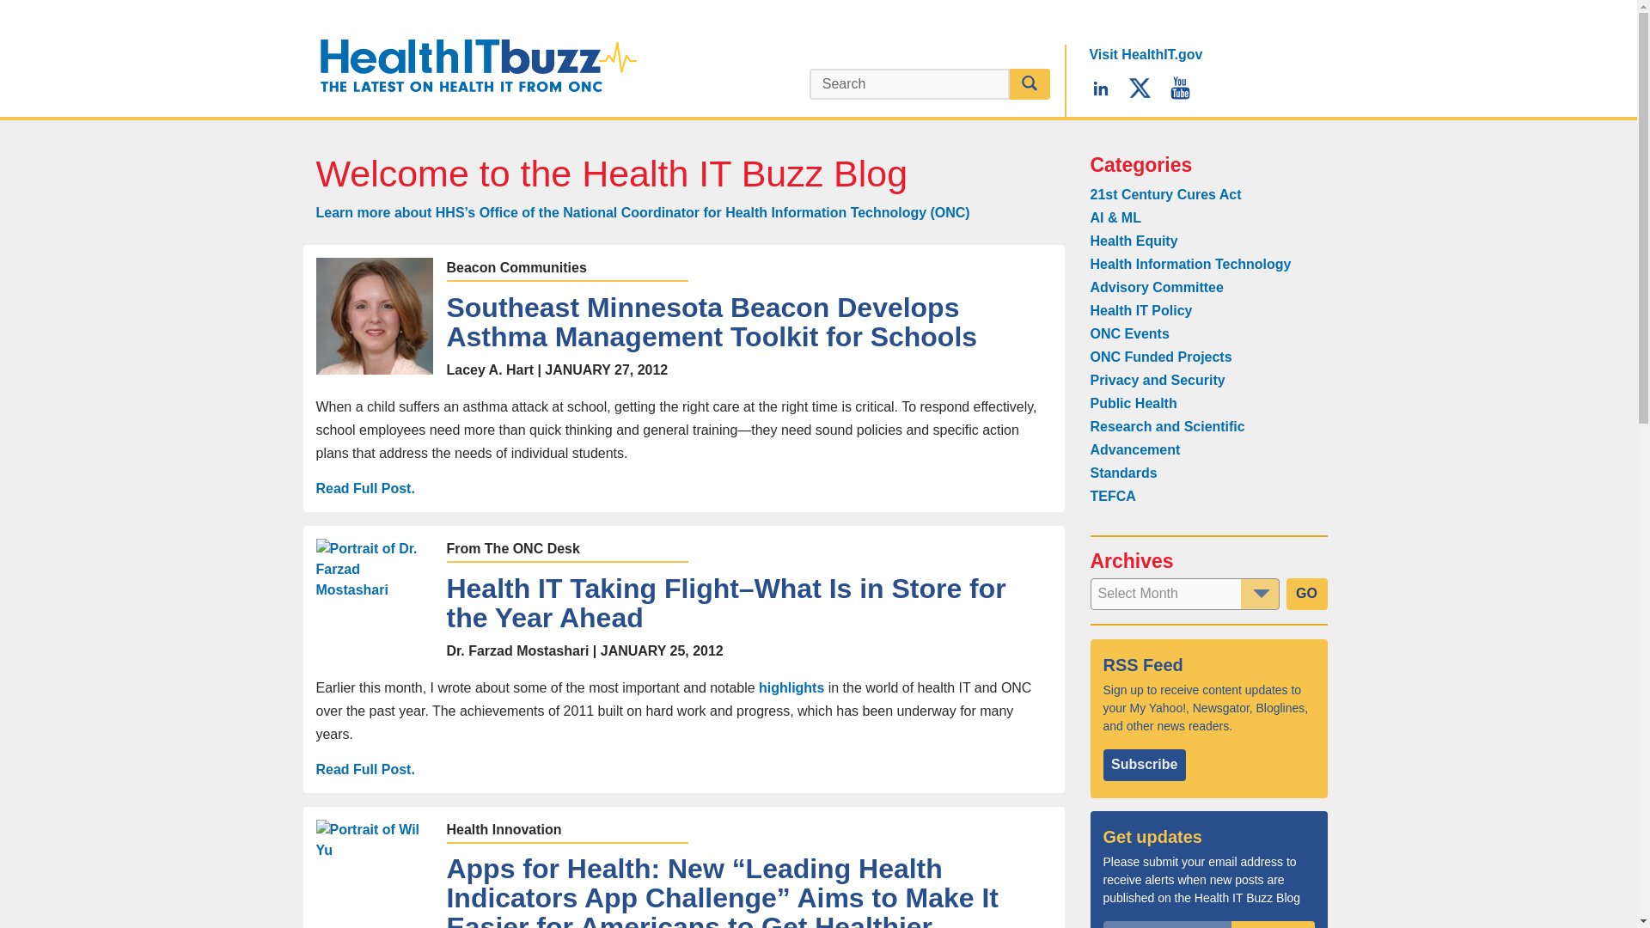  Describe the element at coordinates (1273, 925) in the screenshot. I see `Subscribe` at that location.